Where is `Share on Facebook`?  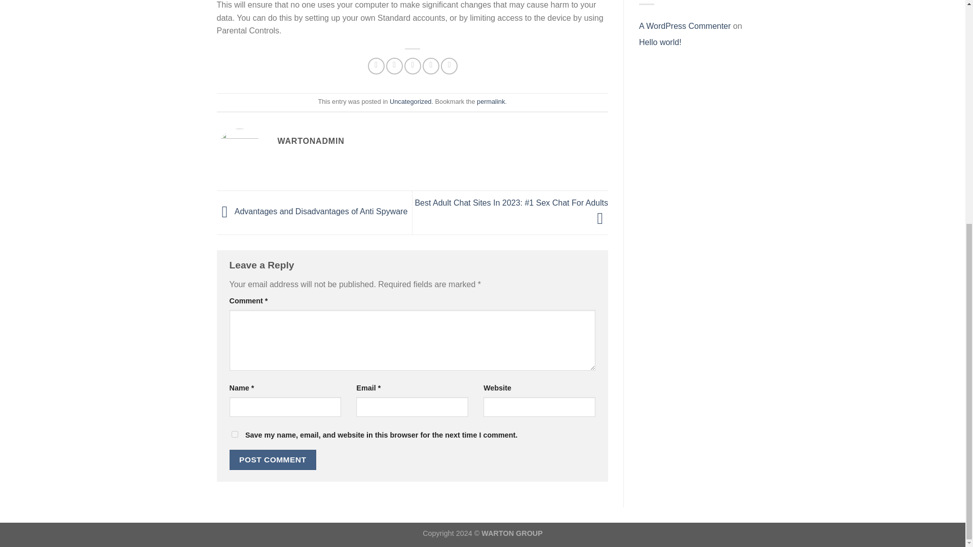 Share on Facebook is located at coordinates (376, 66).